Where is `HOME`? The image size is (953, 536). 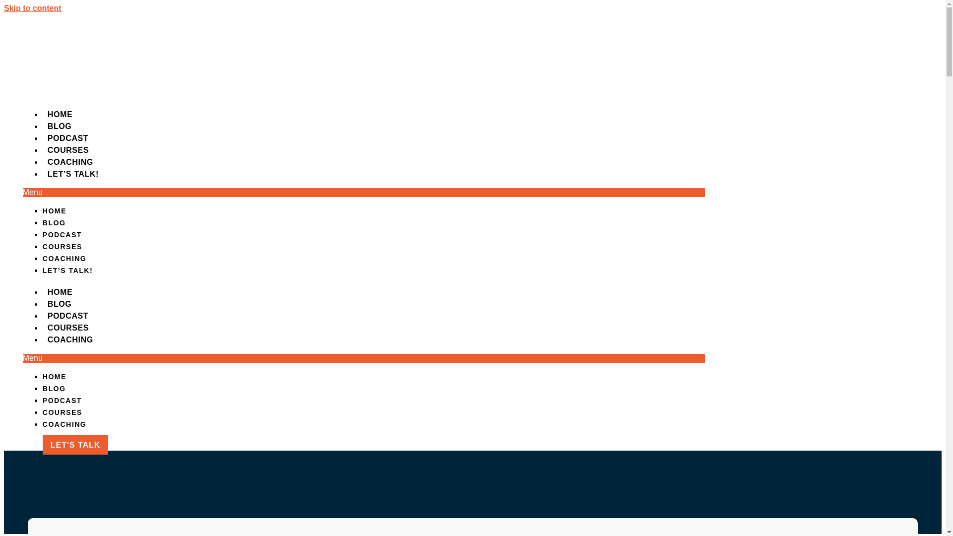 HOME is located at coordinates (551, 43).